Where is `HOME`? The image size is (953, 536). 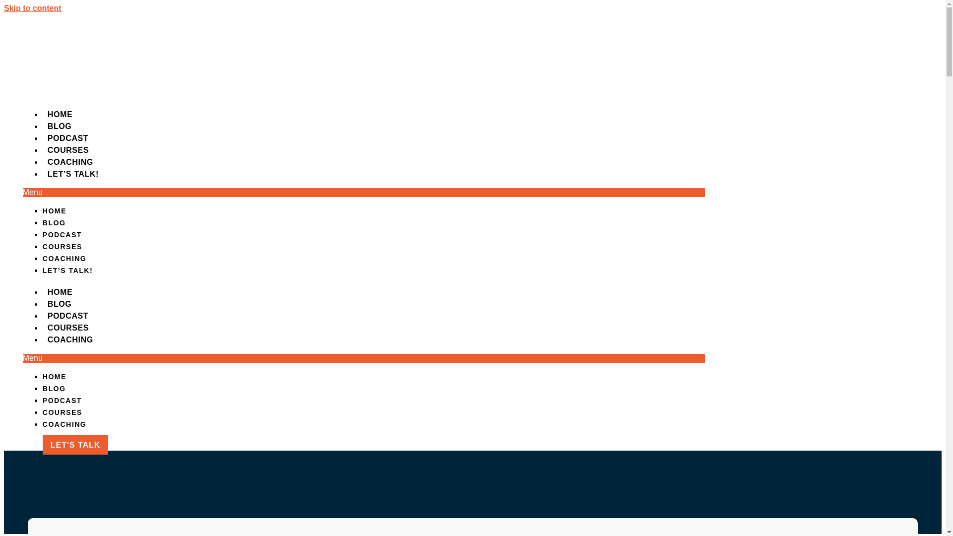 HOME is located at coordinates (551, 43).